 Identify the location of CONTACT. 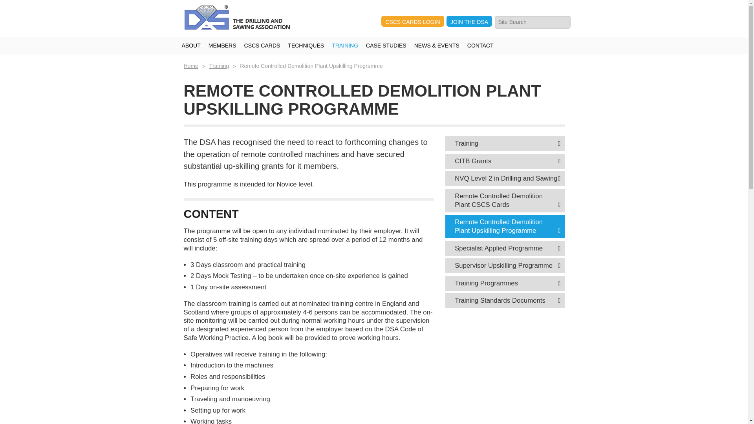
(481, 46).